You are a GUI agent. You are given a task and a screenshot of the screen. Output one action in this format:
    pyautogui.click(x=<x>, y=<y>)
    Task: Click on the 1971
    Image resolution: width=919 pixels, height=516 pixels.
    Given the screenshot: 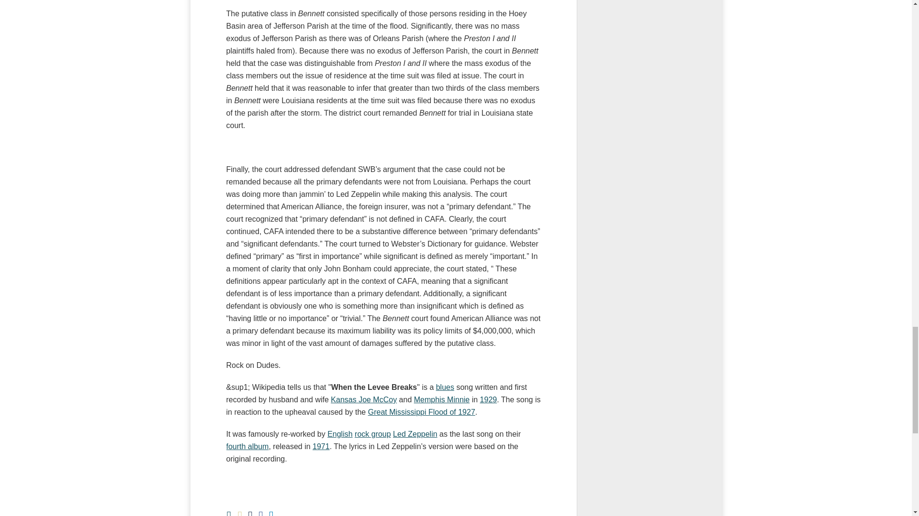 What is the action you would take?
    pyautogui.click(x=321, y=446)
    